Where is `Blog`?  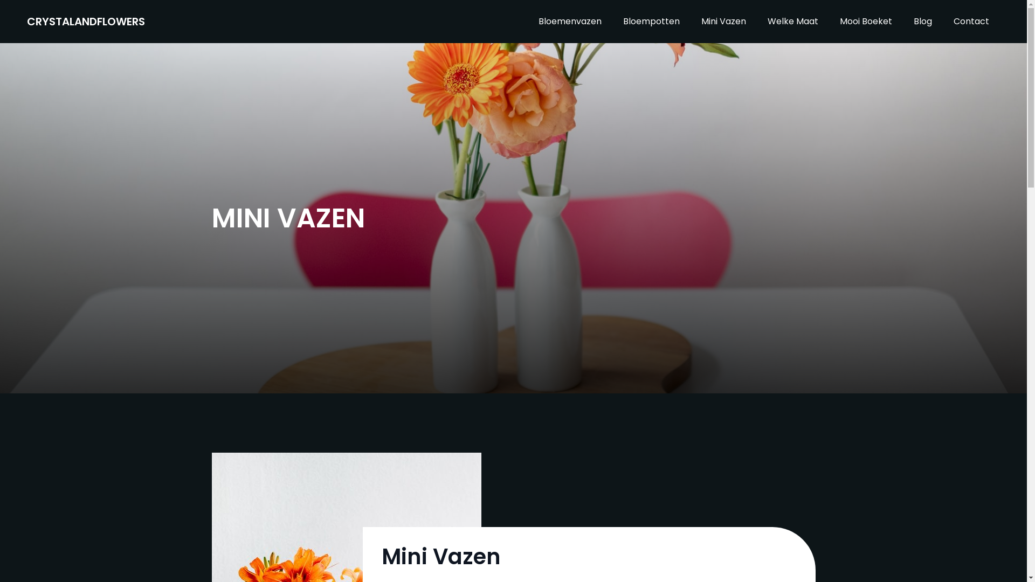 Blog is located at coordinates (923, 22).